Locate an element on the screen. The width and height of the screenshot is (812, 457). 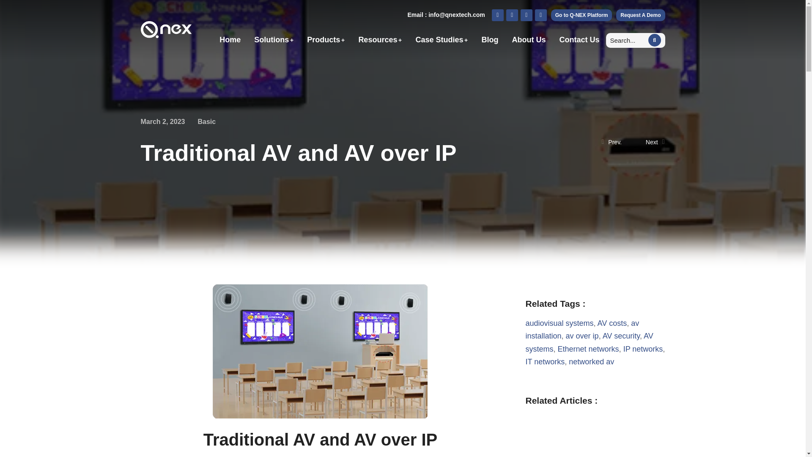
Search is located at coordinates (654, 40).